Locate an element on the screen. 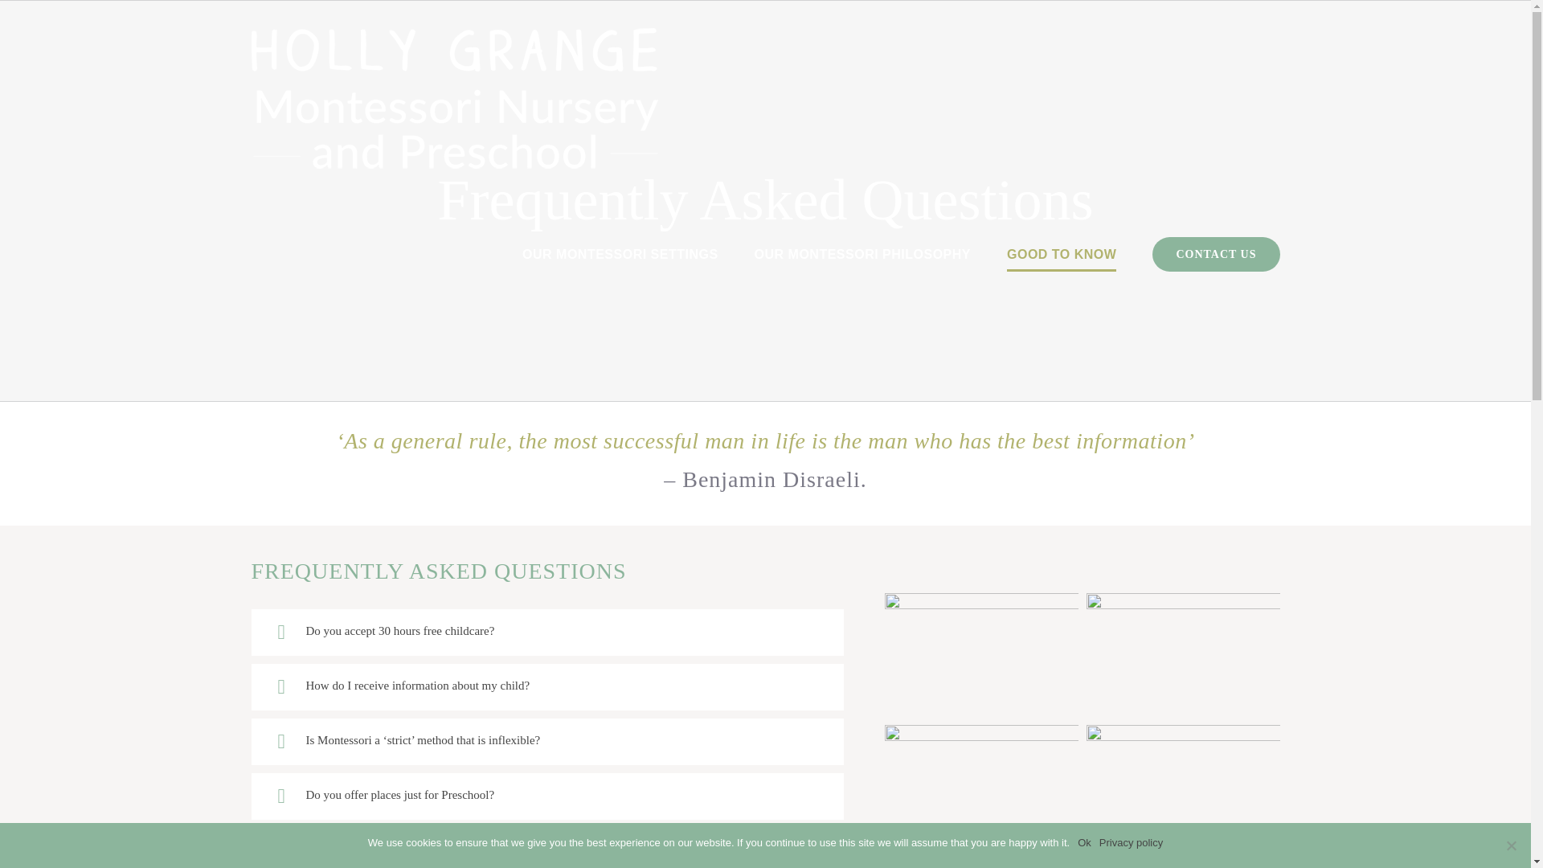 The width and height of the screenshot is (1543, 868). OUR MONTESSORI SETTINGS is located at coordinates (620, 254).